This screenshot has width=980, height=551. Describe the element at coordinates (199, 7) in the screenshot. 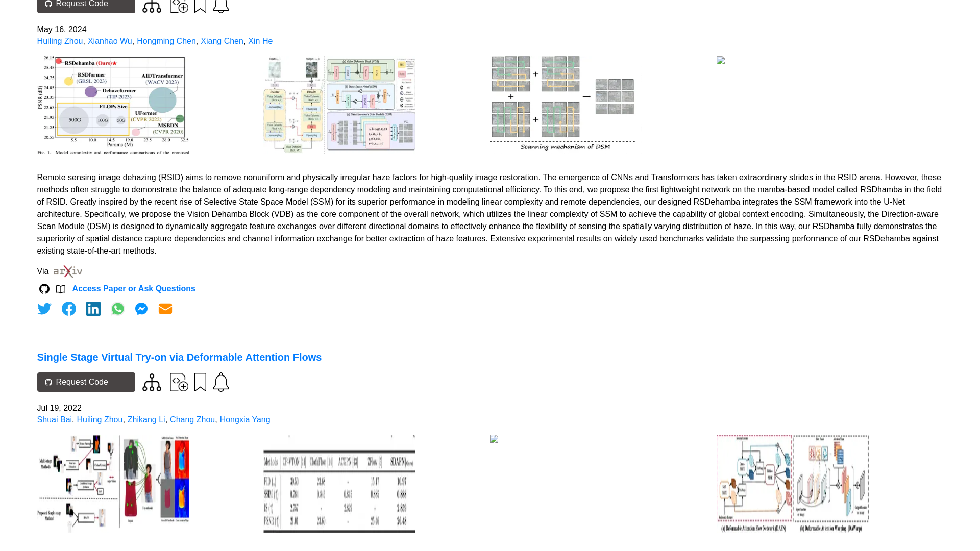

I see `Bookmark this paper` at that location.